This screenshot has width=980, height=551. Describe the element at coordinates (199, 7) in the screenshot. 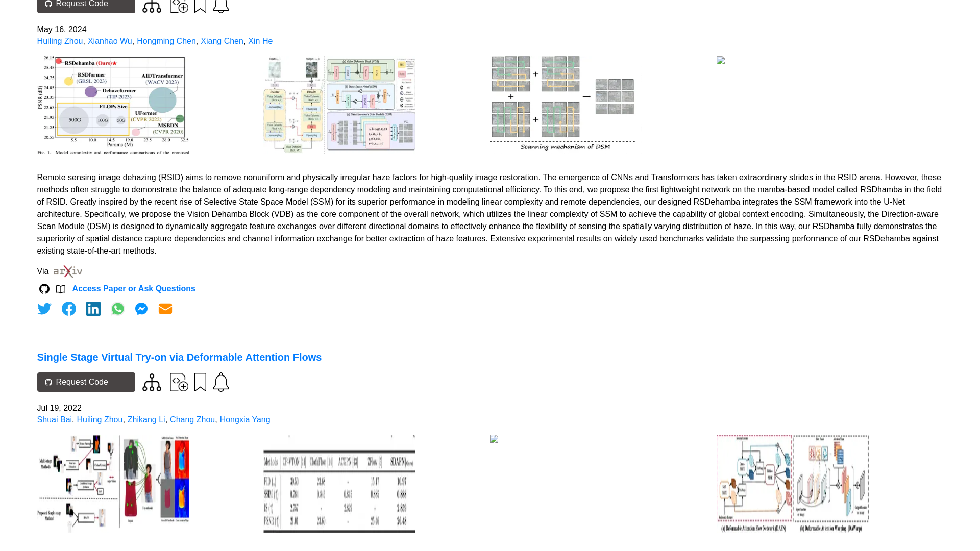

I see `Bookmark this paper` at that location.